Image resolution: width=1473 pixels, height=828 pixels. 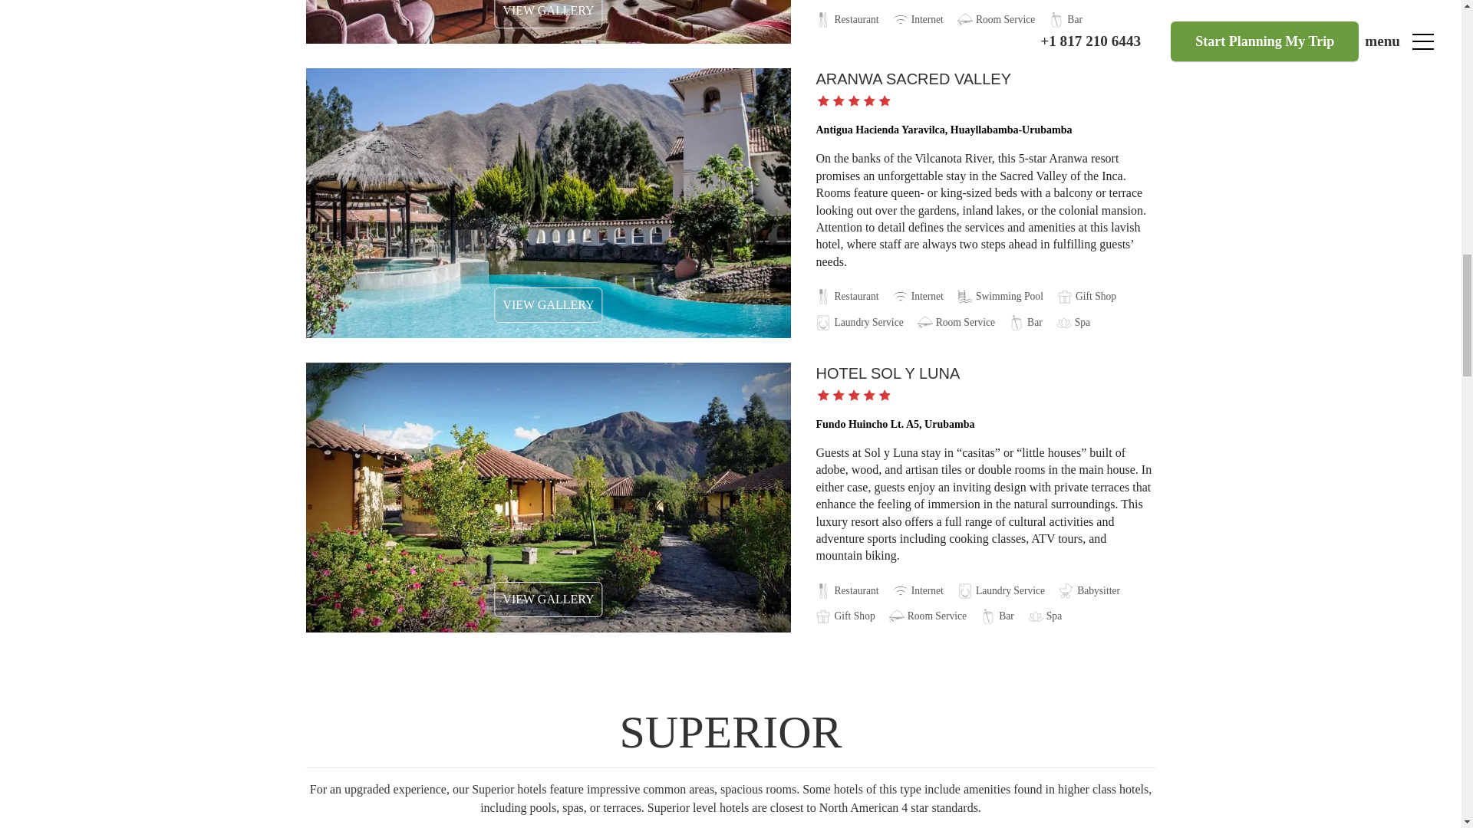 I want to click on VIEW GALLERY, so click(x=548, y=600).